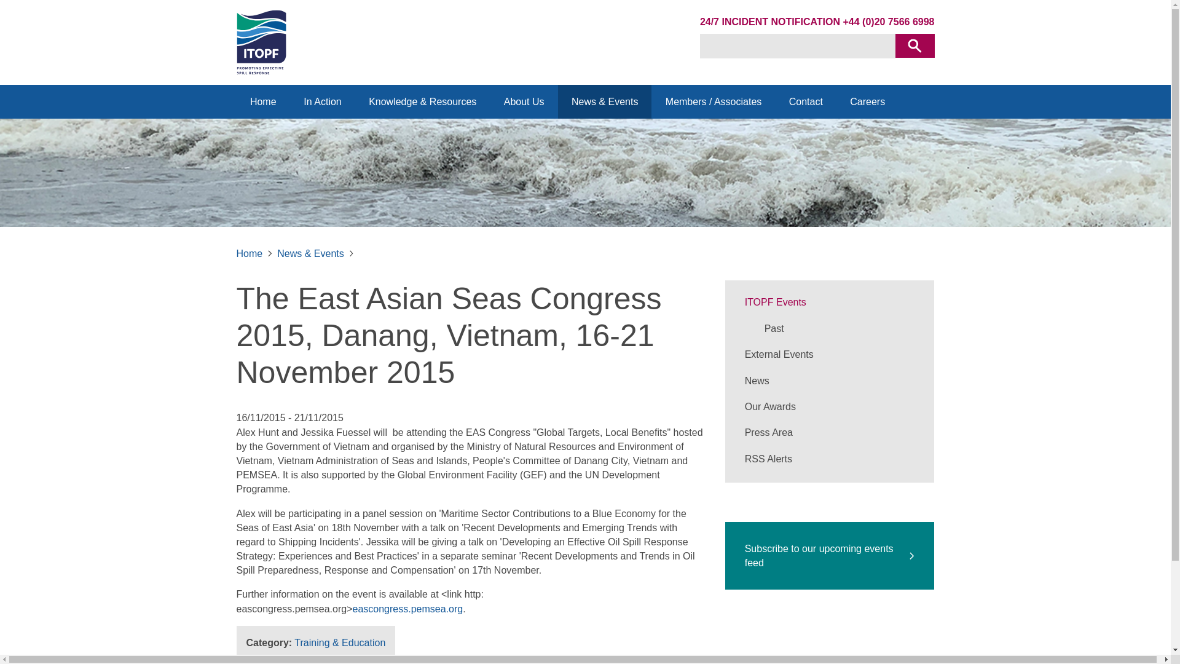  Describe the element at coordinates (523, 102) in the screenshot. I see `About Us` at that location.